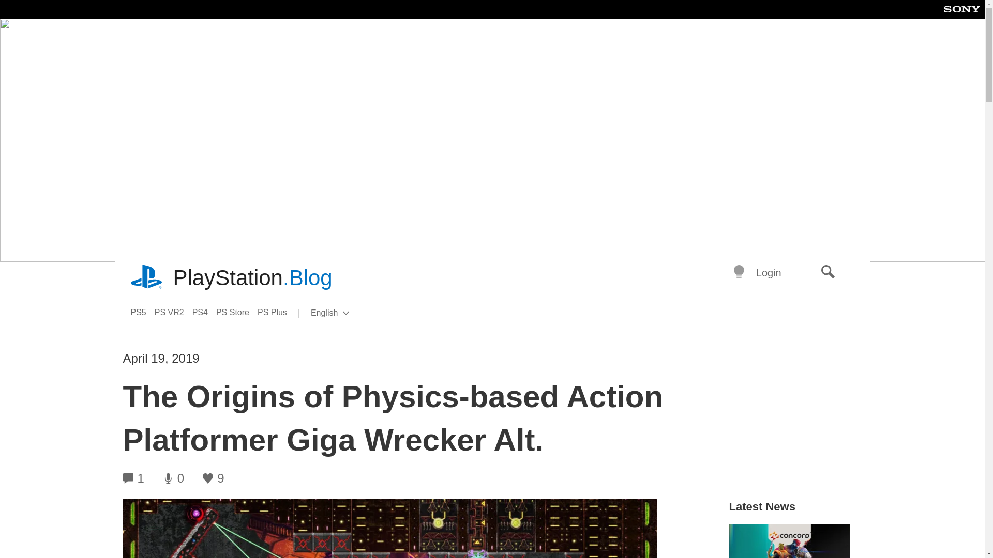 The width and height of the screenshot is (993, 558). Describe the element at coordinates (276, 312) in the screenshot. I see `PS Plus` at that location.